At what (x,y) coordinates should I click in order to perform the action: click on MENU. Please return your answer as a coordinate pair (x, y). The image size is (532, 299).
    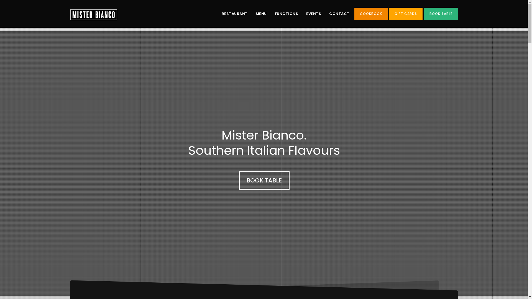
    Looking at the image, I should click on (261, 14).